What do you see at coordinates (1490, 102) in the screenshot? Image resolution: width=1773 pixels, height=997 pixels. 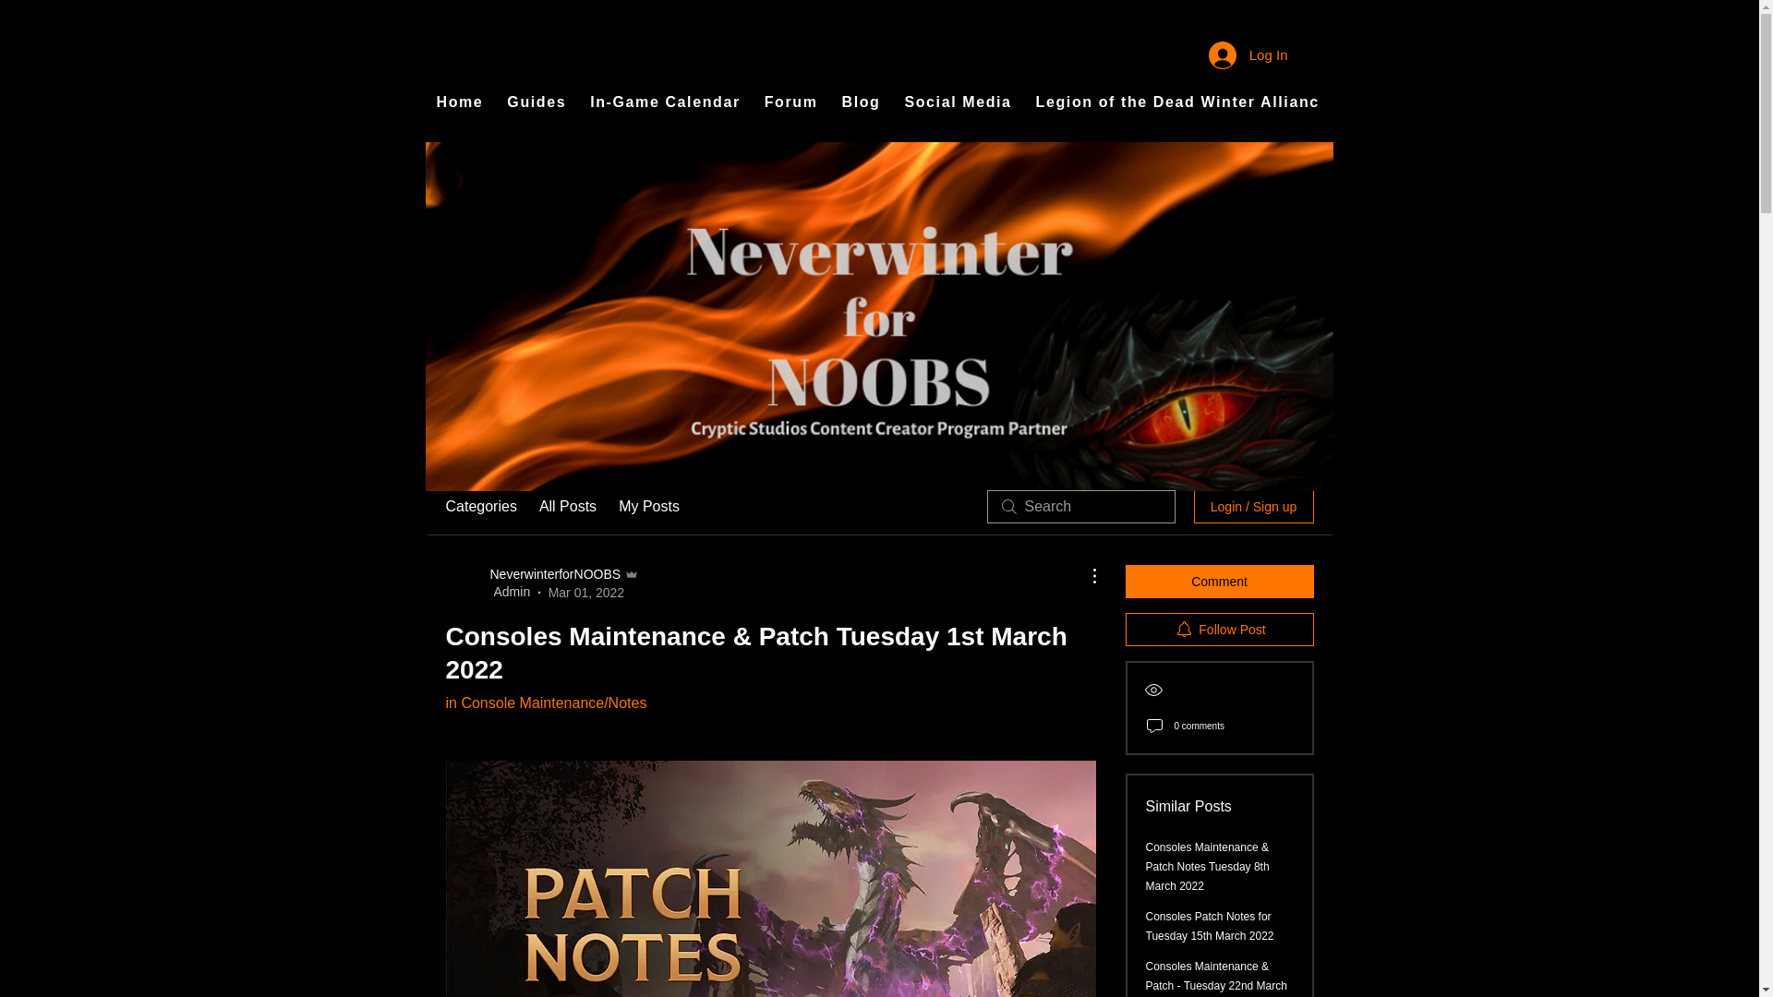 I see `NWN on Mobile` at bounding box center [1490, 102].